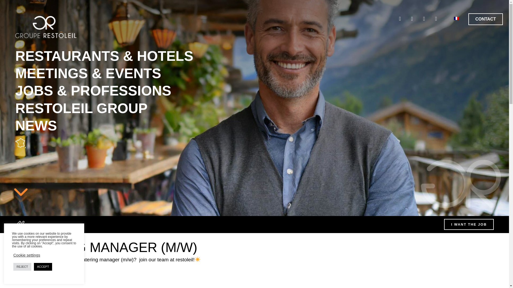 The height and width of the screenshot is (288, 513). What do you see at coordinates (104, 126) in the screenshot?
I see `NEWS` at bounding box center [104, 126].